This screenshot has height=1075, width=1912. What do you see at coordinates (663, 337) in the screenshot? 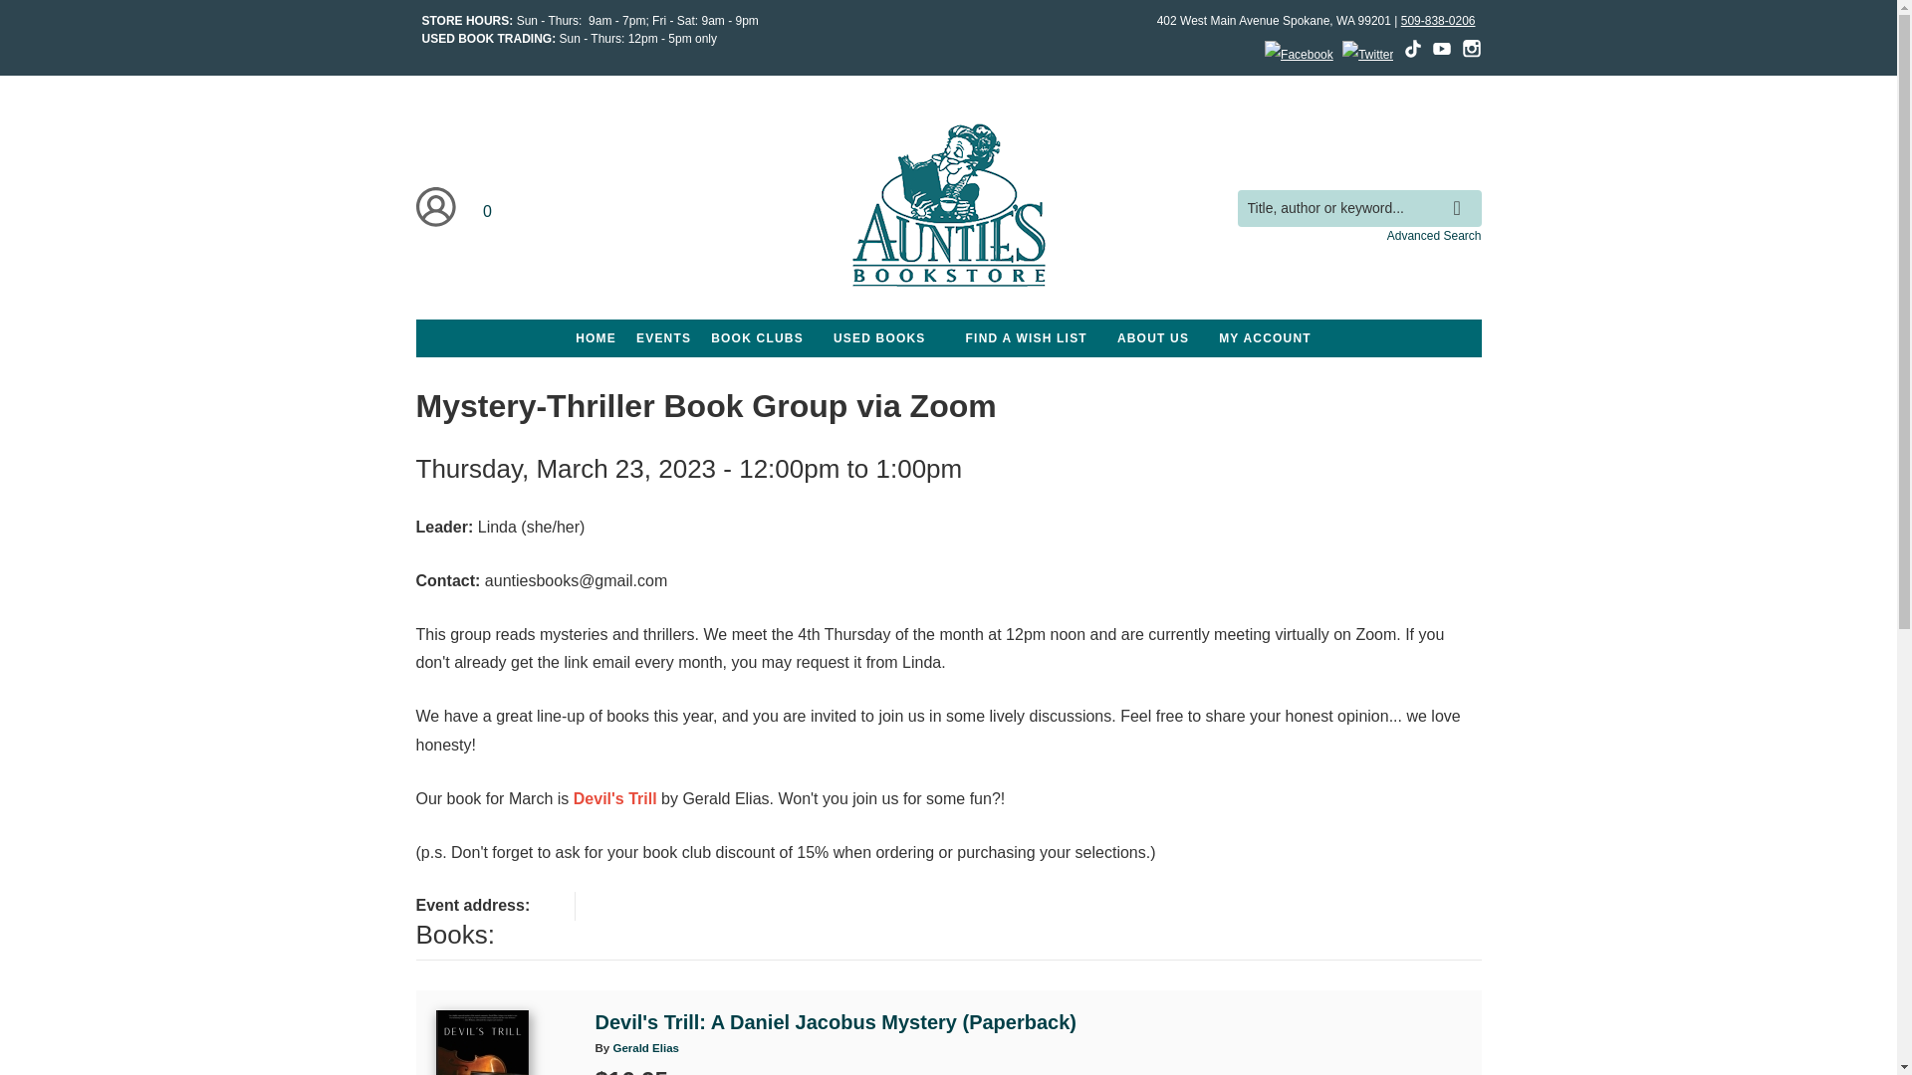
I see `Events Calendar` at bounding box center [663, 337].